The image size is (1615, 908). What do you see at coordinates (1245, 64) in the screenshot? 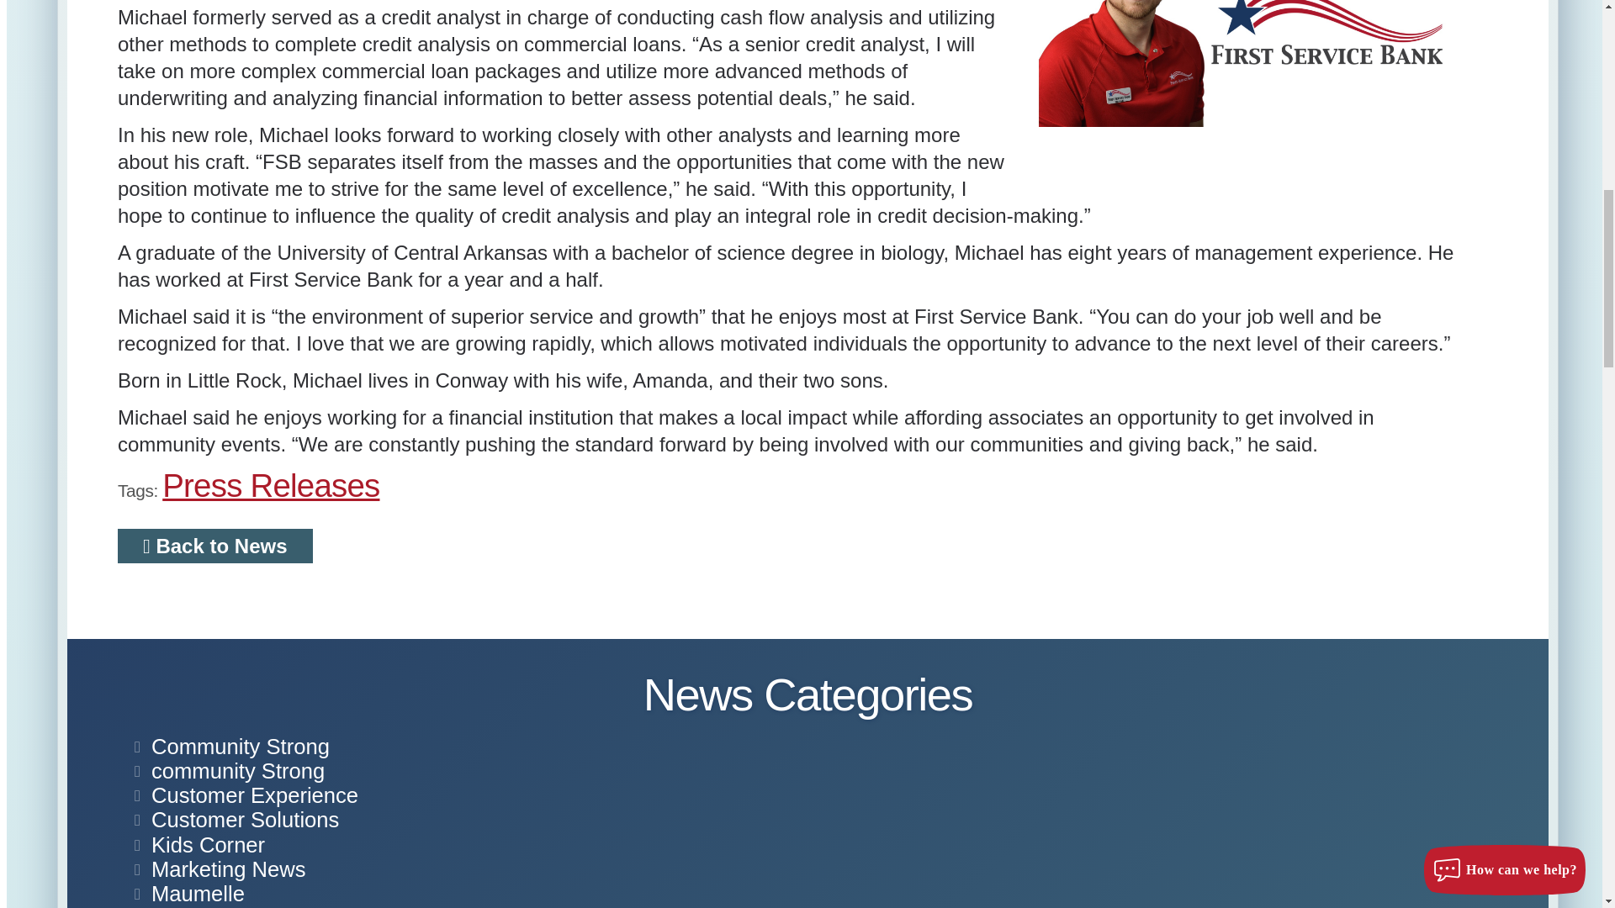
I see `Manley named senior credit analyst` at bounding box center [1245, 64].